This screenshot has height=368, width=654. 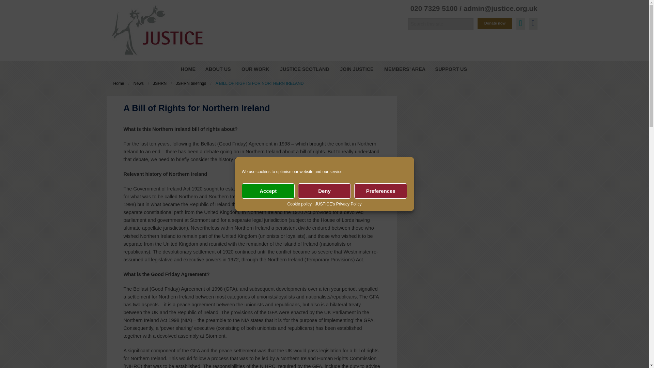 I want to click on Our People, so click(x=218, y=92).